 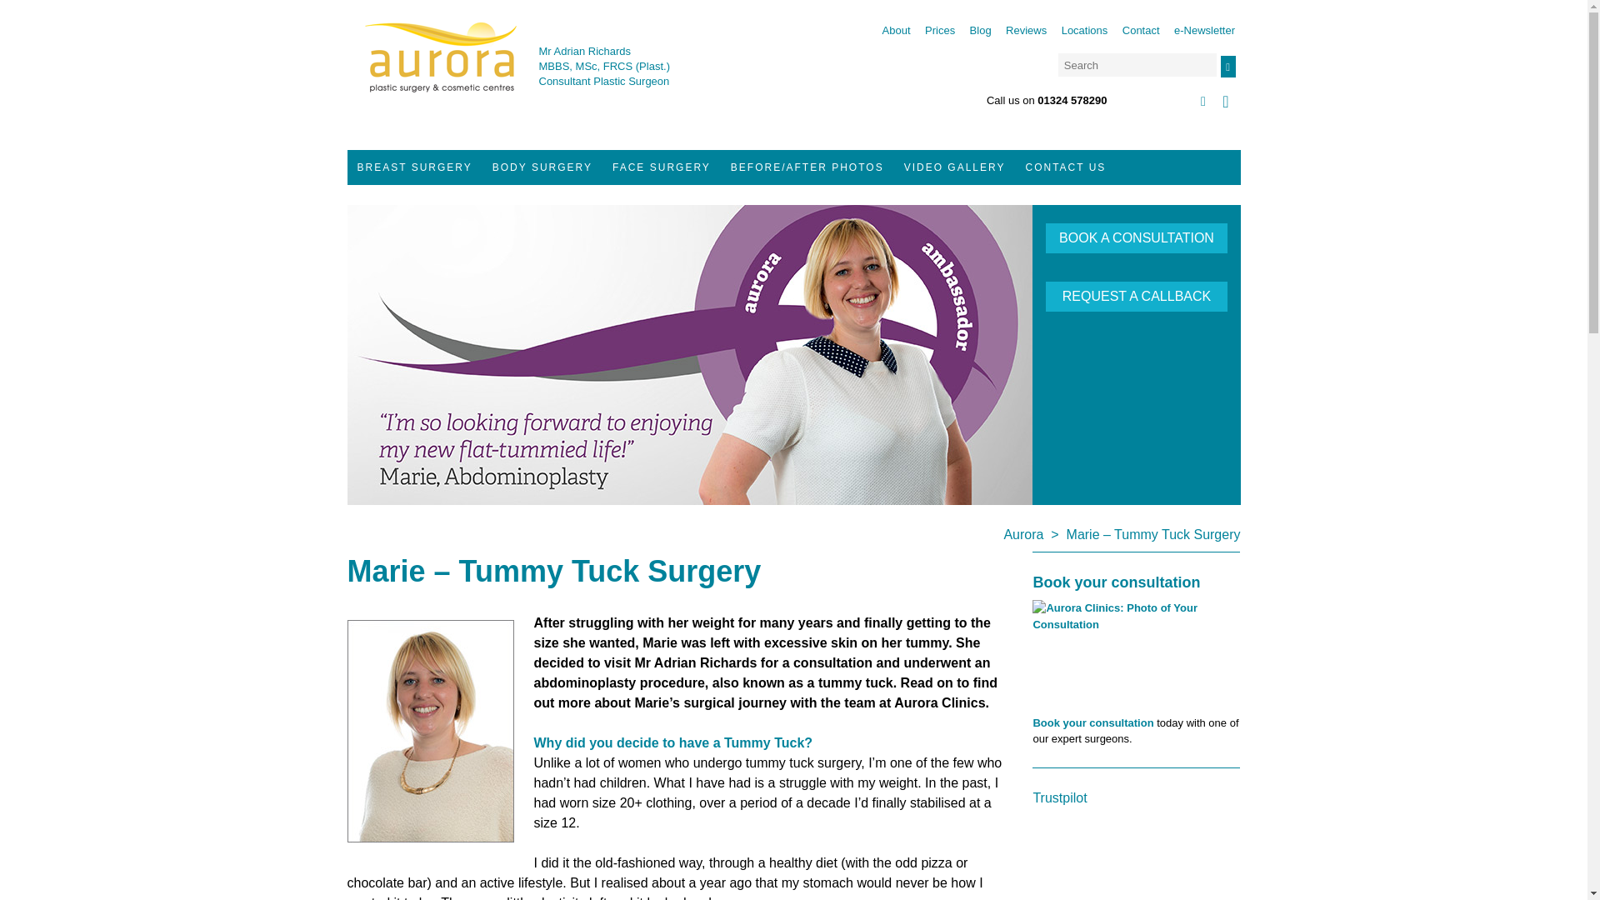 I want to click on VIDEO GALLERY, so click(x=955, y=167).